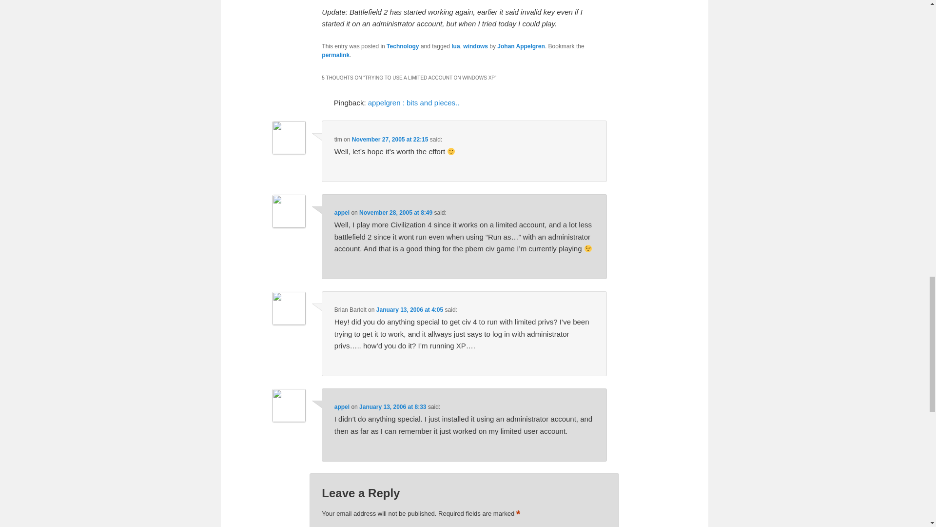  I want to click on Johan Appelgren, so click(521, 46).